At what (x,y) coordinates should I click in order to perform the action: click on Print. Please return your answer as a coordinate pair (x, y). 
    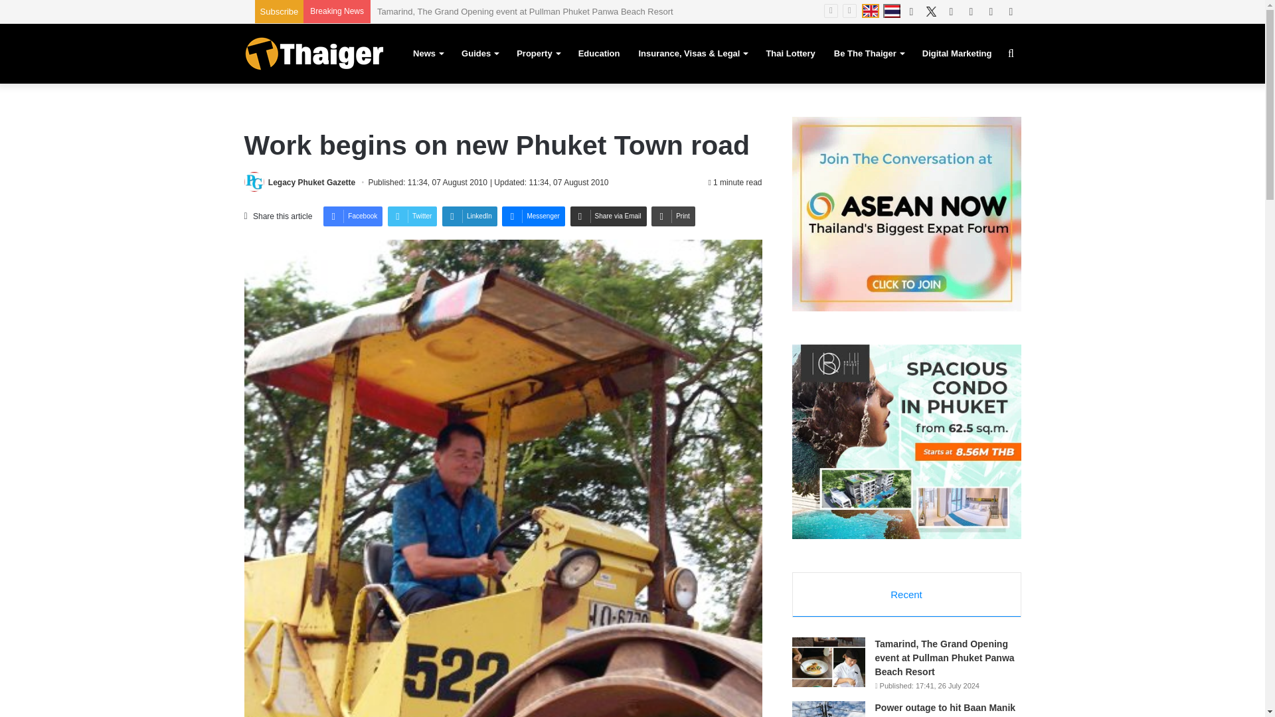
    Looking at the image, I should click on (673, 216).